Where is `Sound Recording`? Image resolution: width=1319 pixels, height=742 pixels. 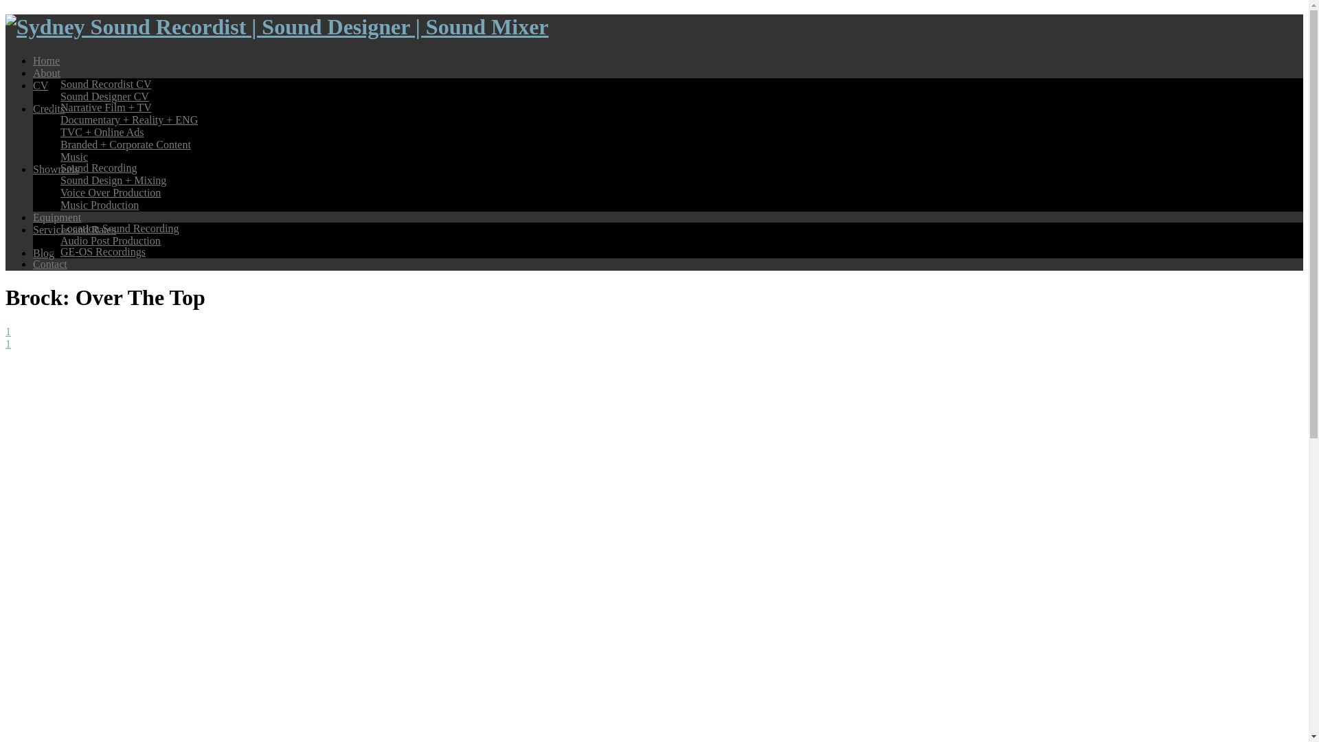 Sound Recording is located at coordinates (99, 168).